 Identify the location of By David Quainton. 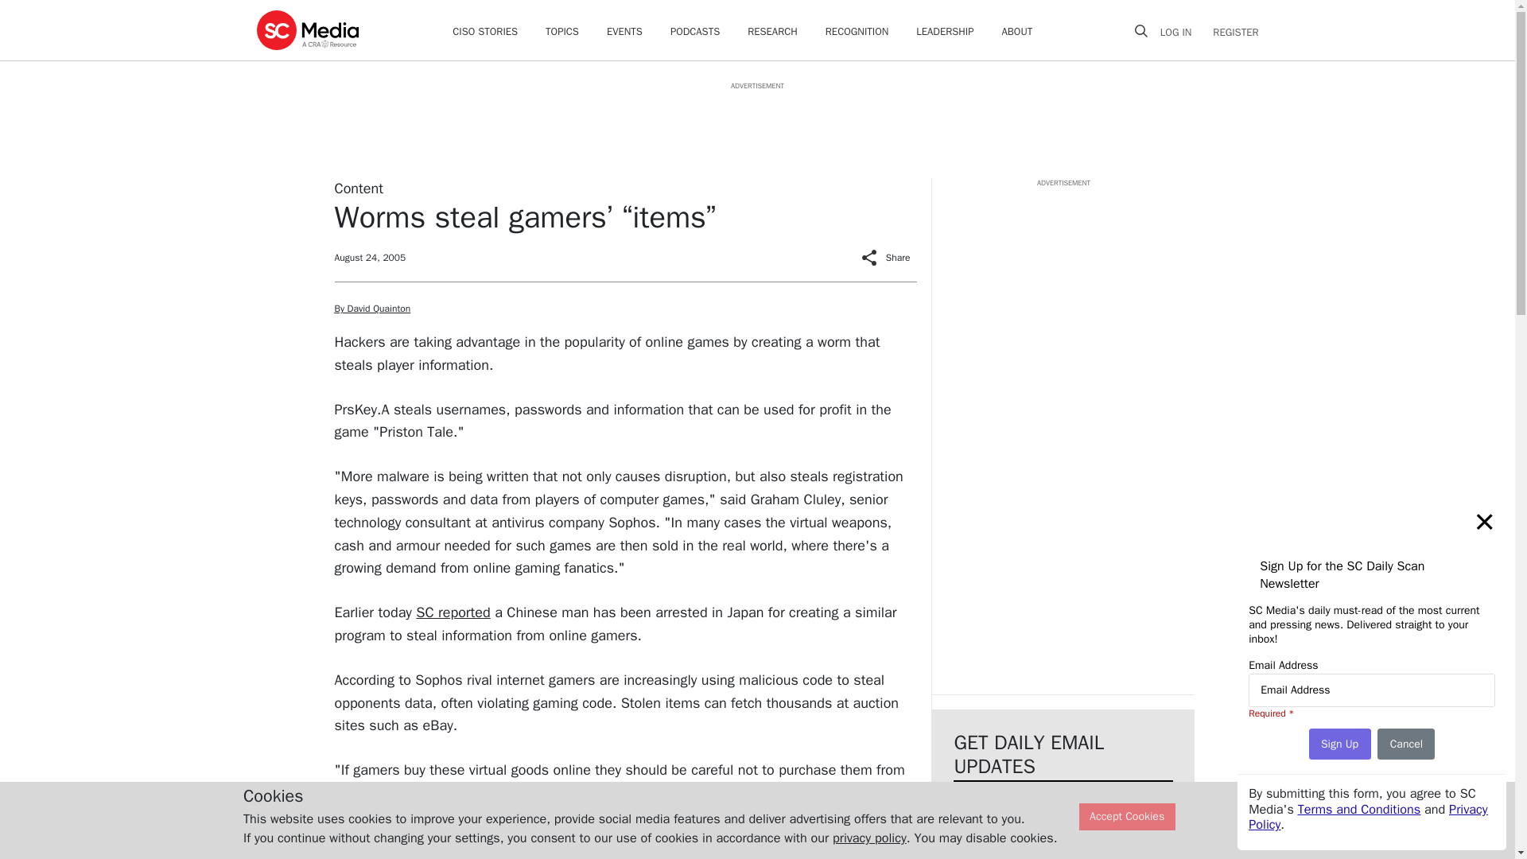
(372, 309).